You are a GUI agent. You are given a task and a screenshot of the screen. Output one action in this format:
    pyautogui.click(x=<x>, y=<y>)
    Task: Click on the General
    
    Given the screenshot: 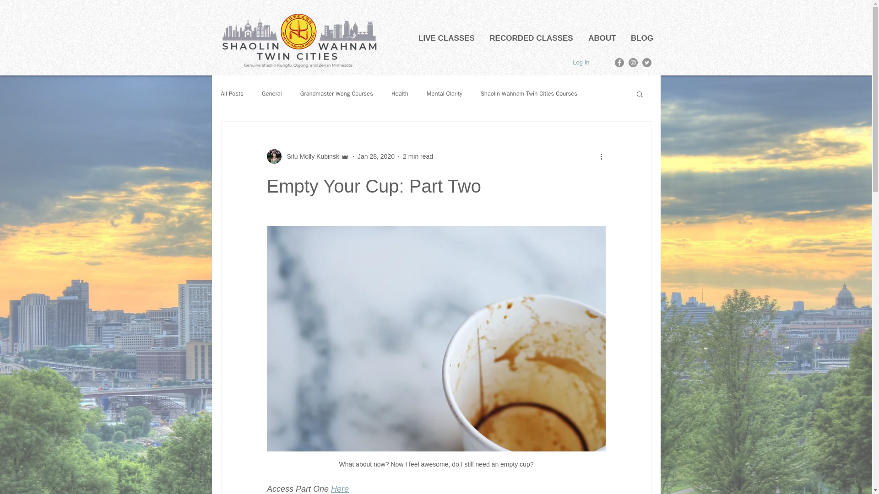 What is the action you would take?
    pyautogui.click(x=272, y=93)
    